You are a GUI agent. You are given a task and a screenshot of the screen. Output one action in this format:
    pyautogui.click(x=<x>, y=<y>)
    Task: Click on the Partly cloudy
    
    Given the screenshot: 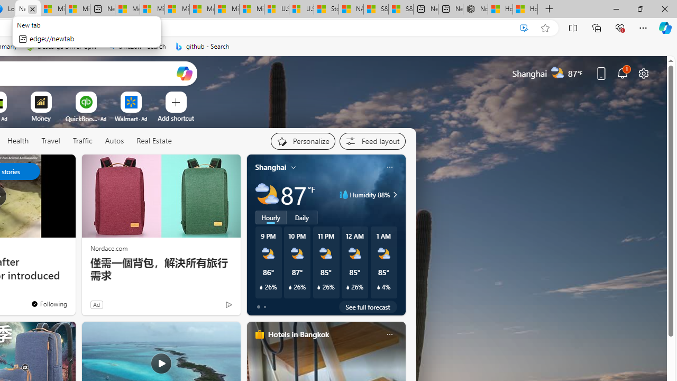 What is the action you would take?
    pyautogui.click(x=267, y=195)
    